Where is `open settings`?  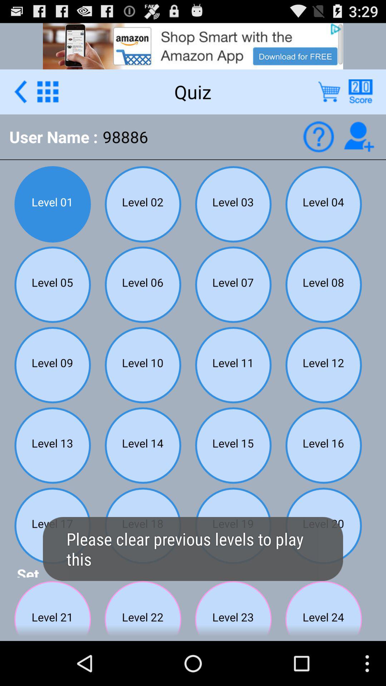
open settings is located at coordinates (48, 91).